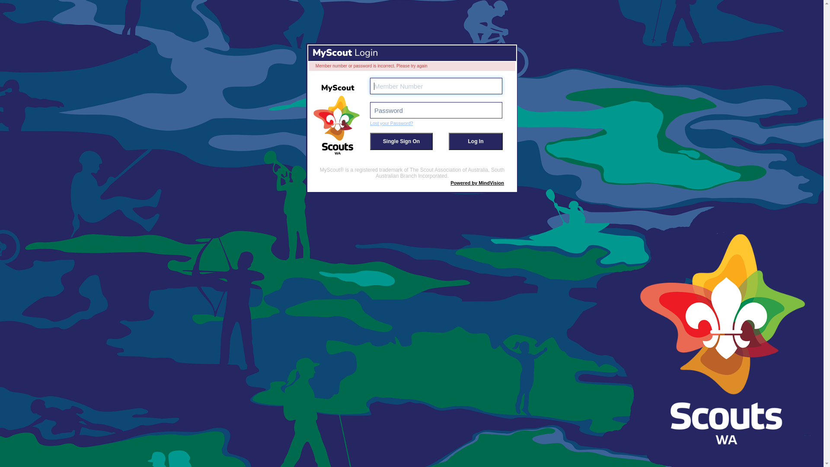  Describe the element at coordinates (401, 141) in the screenshot. I see `Single Sign On` at that location.